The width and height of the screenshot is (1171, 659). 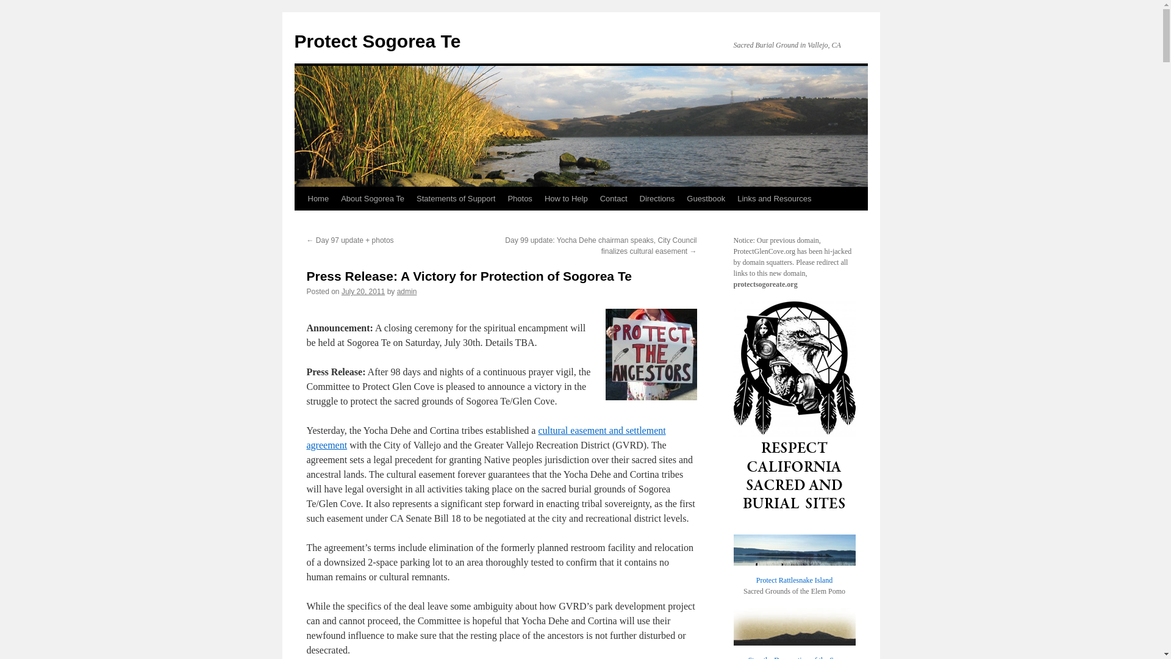 What do you see at coordinates (373, 198) in the screenshot?
I see `About Sogorea Te` at bounding box center [373, 198].